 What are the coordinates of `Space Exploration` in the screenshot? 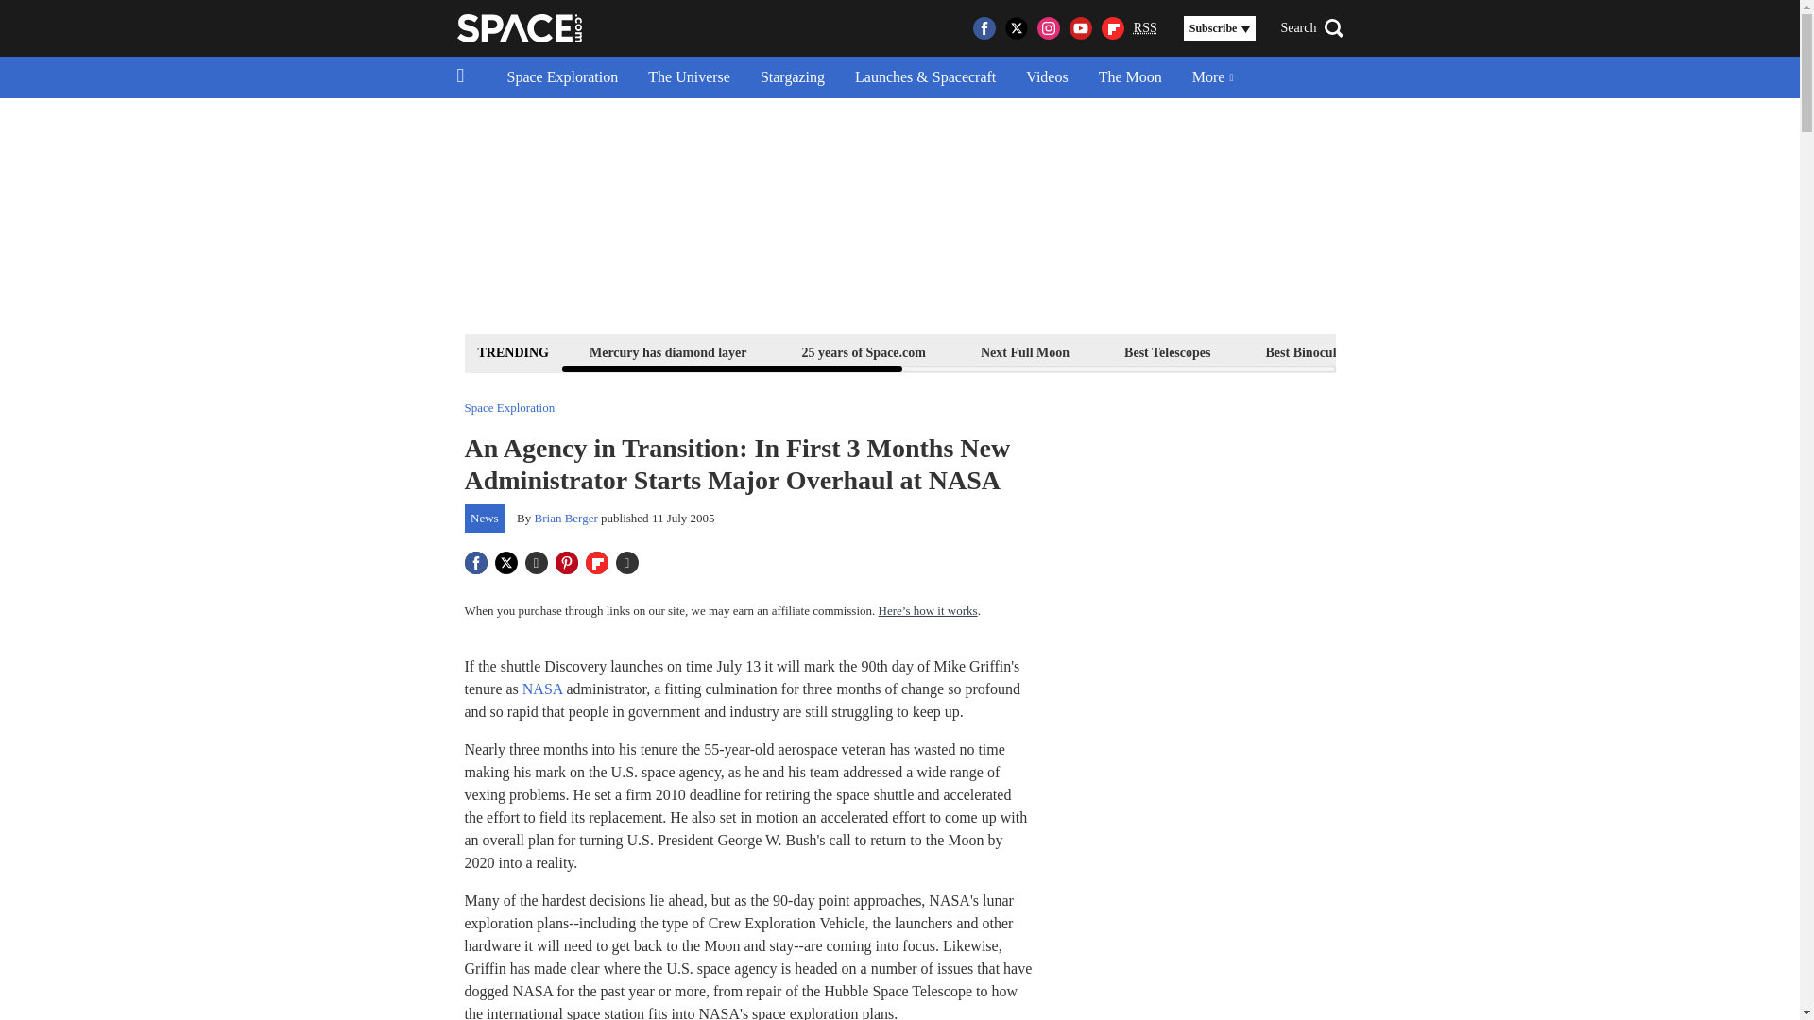 It's located at (562, 77).